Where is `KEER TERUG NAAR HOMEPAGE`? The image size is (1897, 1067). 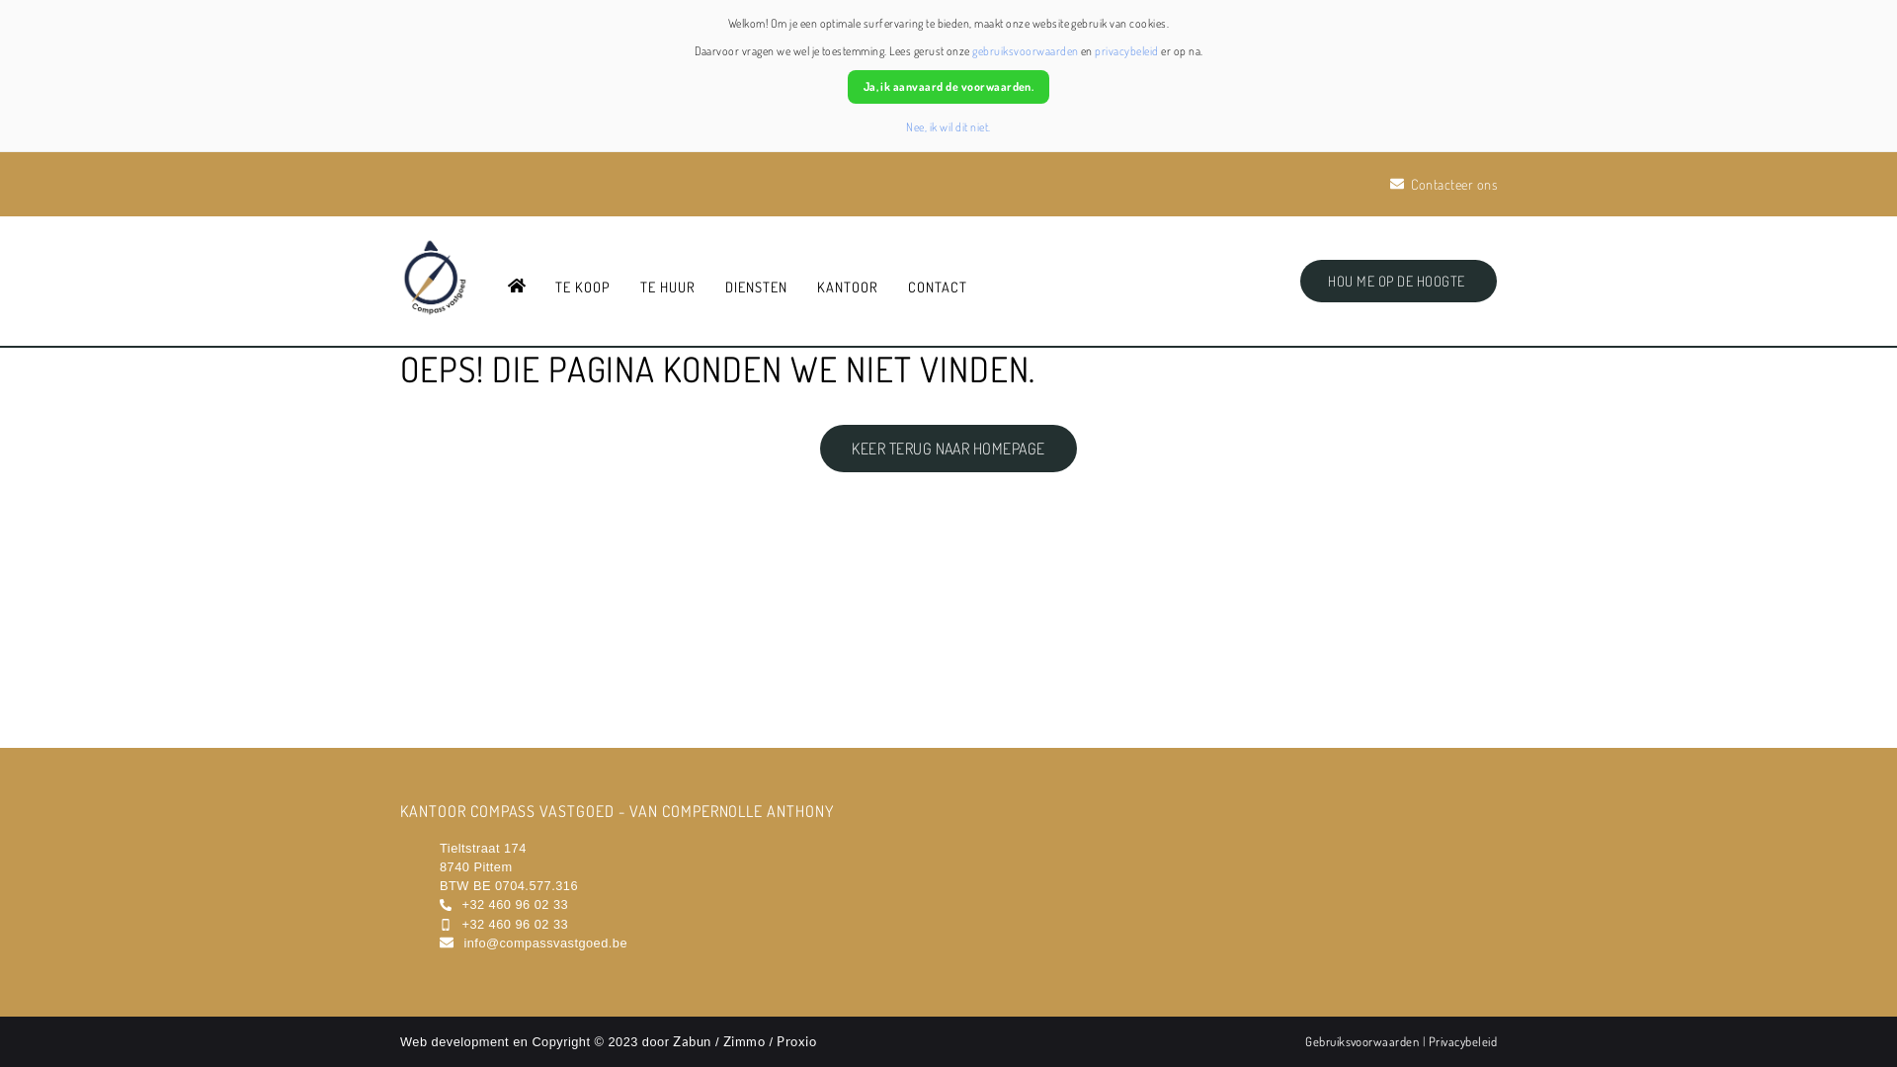
KEER TERUG NAAR HOMEPAGE is located at coordinates (948, 449).